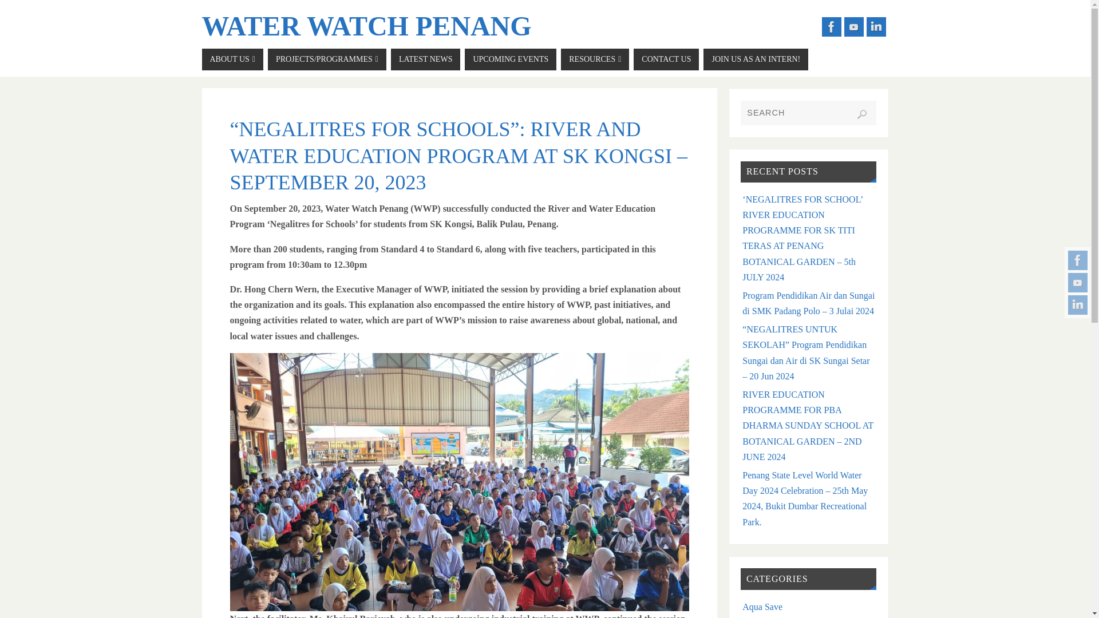  What do you see at coordinates (832, 26) in the screenshot?
I see `Facebook` at bounding box center [832, 26].